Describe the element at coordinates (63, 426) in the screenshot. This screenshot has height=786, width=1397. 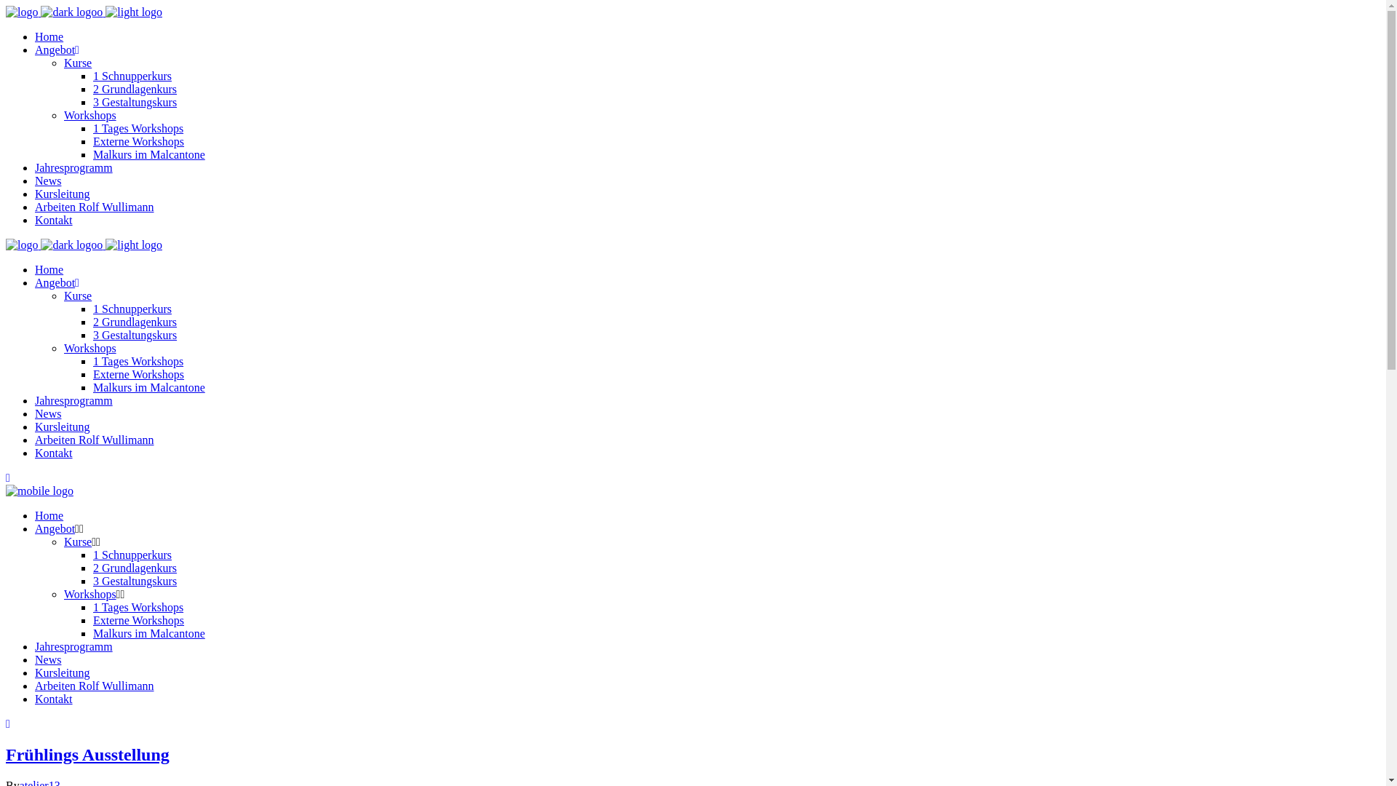
I see `Kursleitung` at that location.